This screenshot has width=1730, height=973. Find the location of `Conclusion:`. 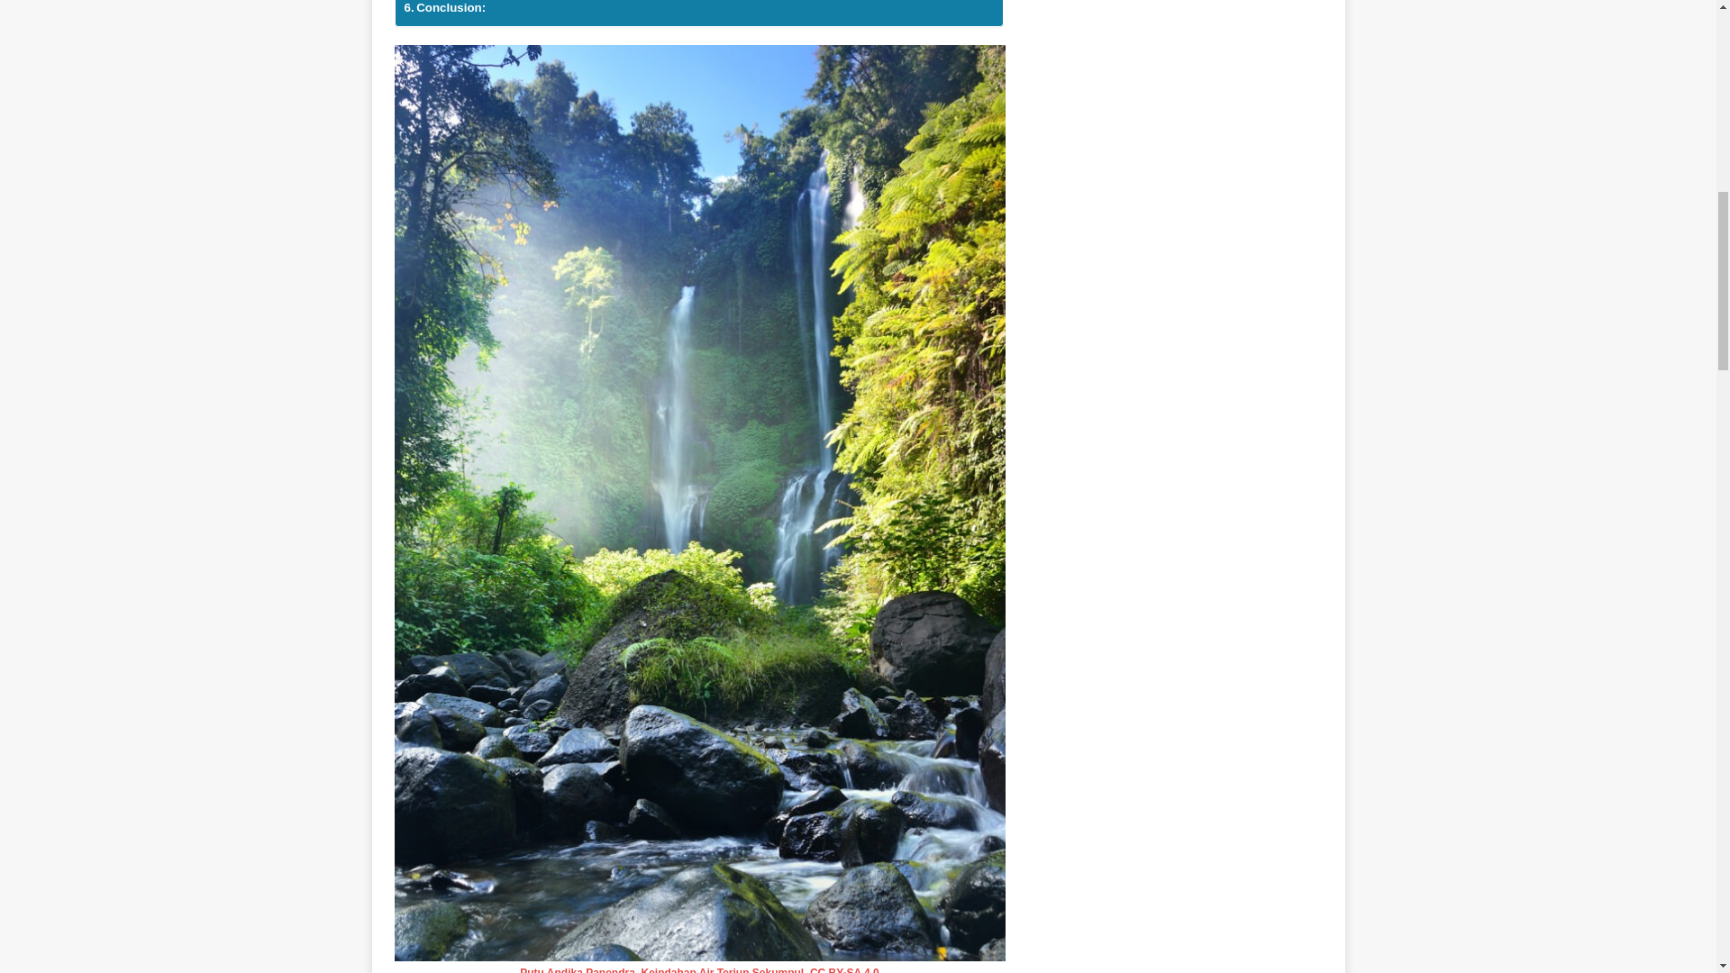

Conclusion: is located at coordinates (444, 9).